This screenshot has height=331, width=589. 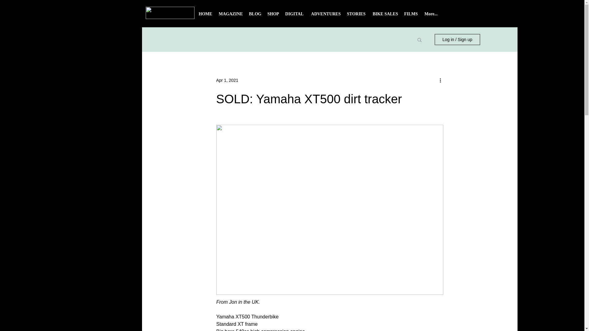 What do you see at coordinates (325, 16) in the screenshot?
I see `ADVENTURES` at bounding box center [325, 16].